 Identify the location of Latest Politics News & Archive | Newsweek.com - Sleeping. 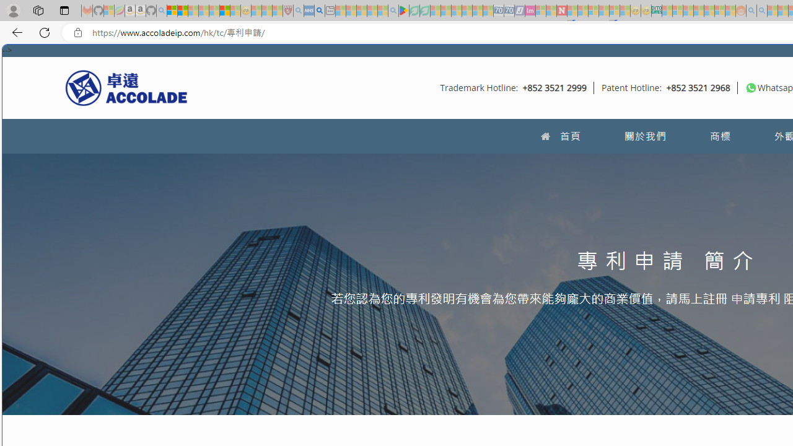
(561, 11).